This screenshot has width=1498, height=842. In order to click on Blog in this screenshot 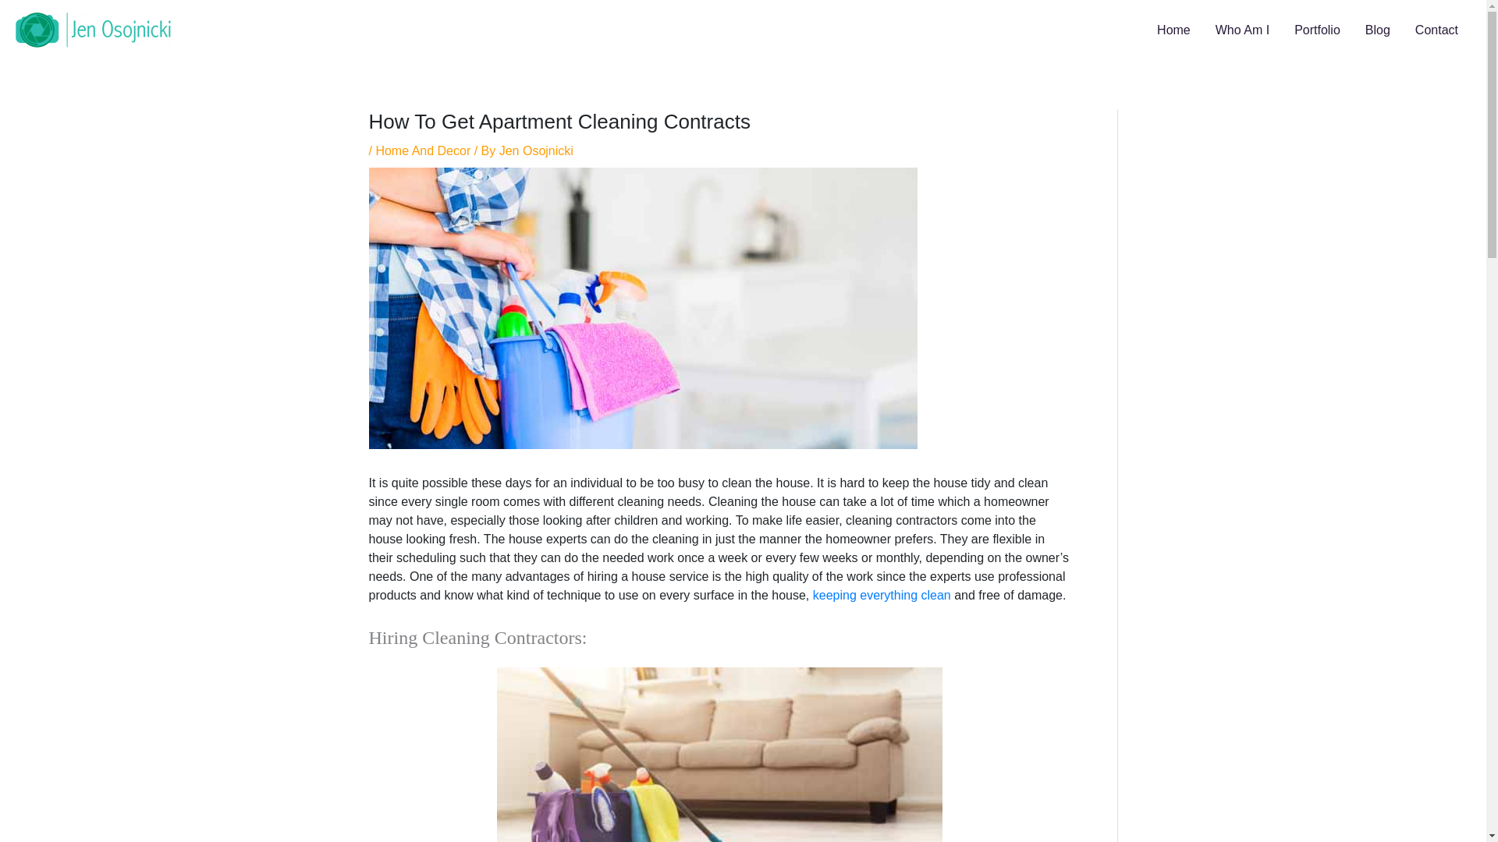, I will do `click(1377, 30)`.